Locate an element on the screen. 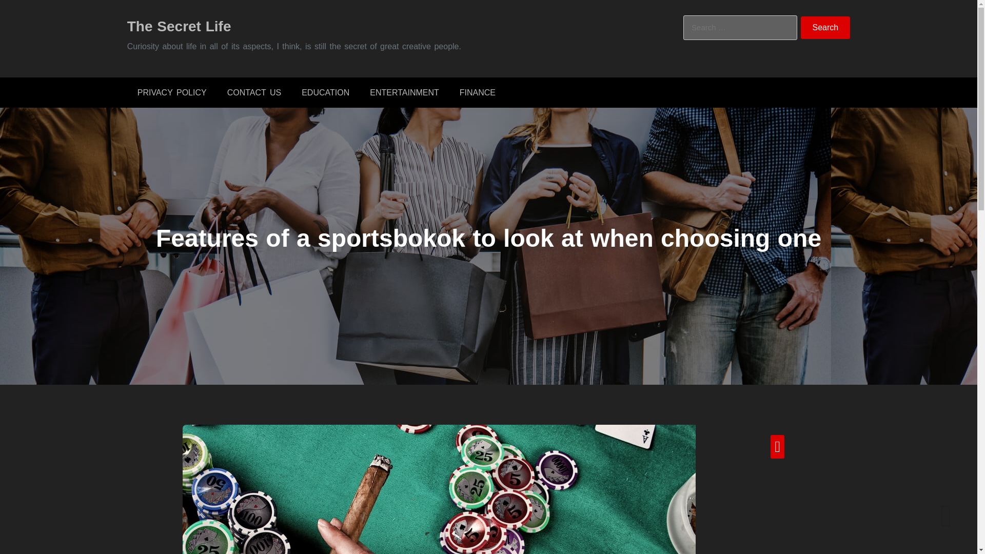 Image resolution: width=985 pixels, height=554 pixels. ENTERTAINMENT is located at coordinates (404, 92).